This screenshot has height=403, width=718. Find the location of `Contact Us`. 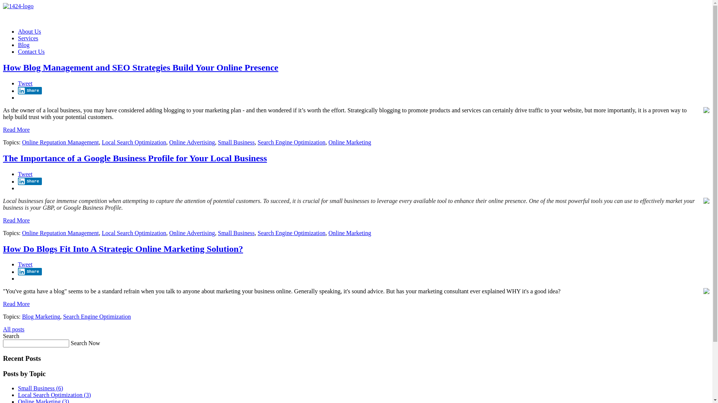

Contact Us is located at coordinates (31, 51).